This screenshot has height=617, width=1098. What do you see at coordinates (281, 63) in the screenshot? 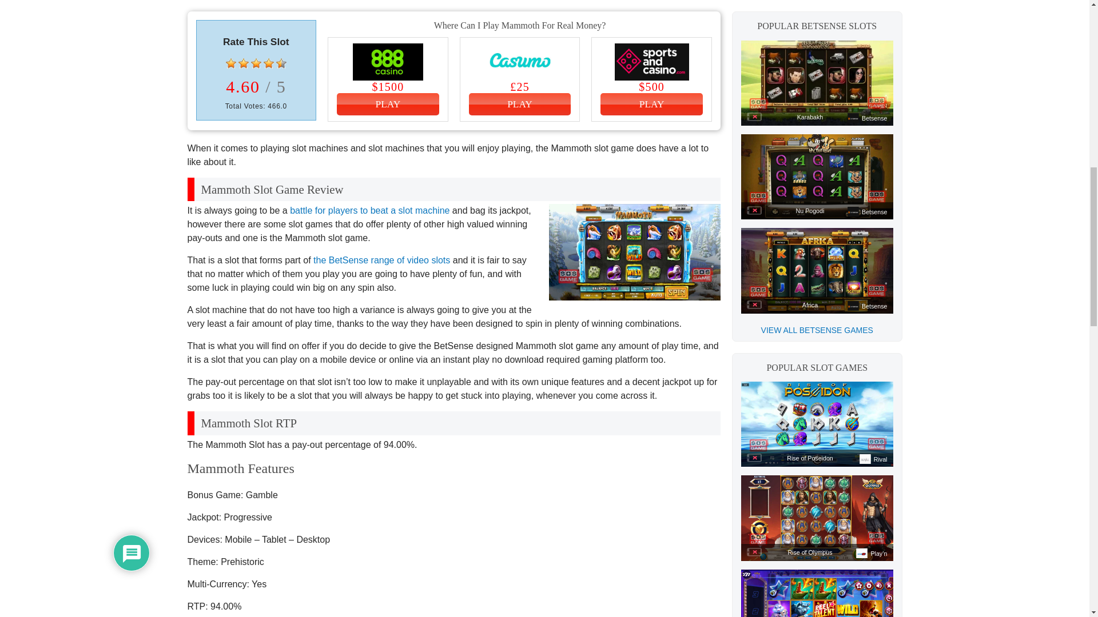
I see `5 Stars` at bounding box center [281, 63].